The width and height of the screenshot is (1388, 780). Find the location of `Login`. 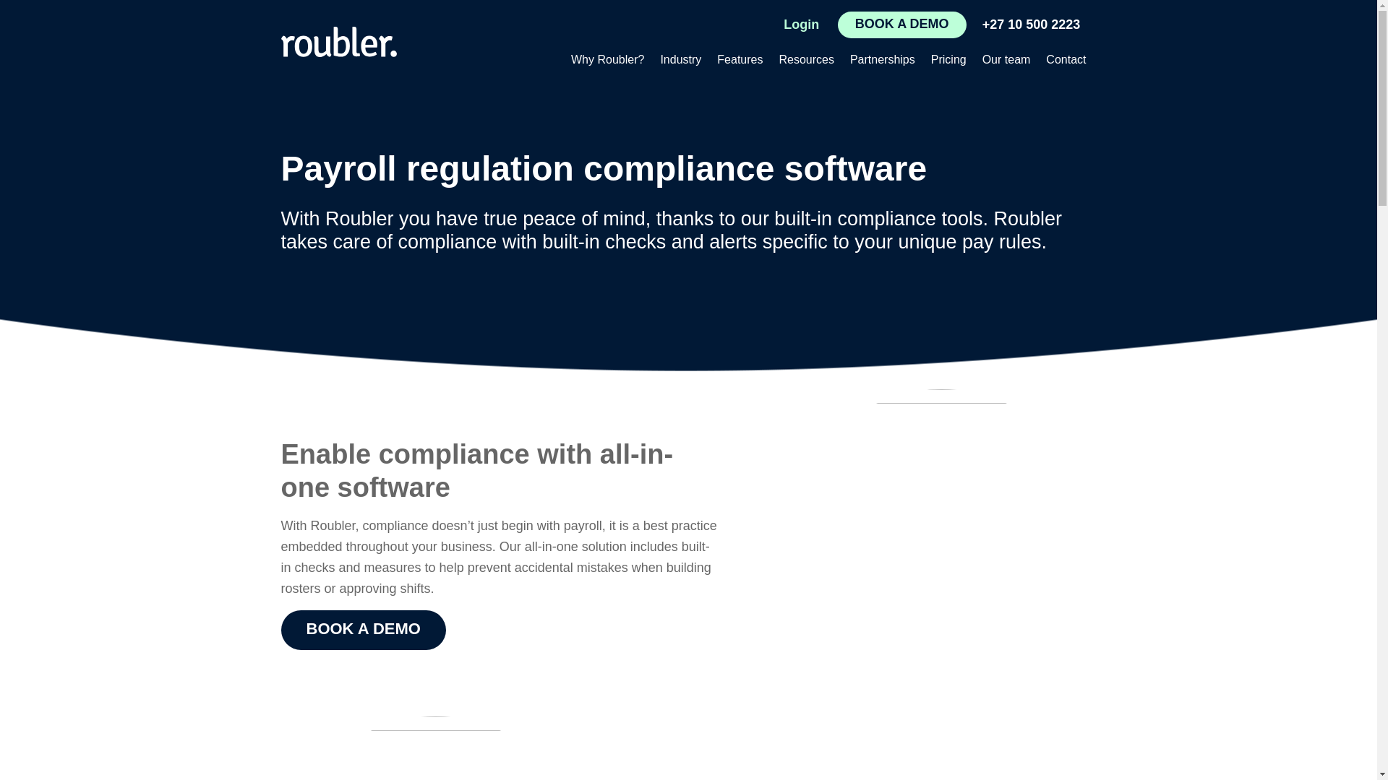

Login is located at coordinates (801, 25).